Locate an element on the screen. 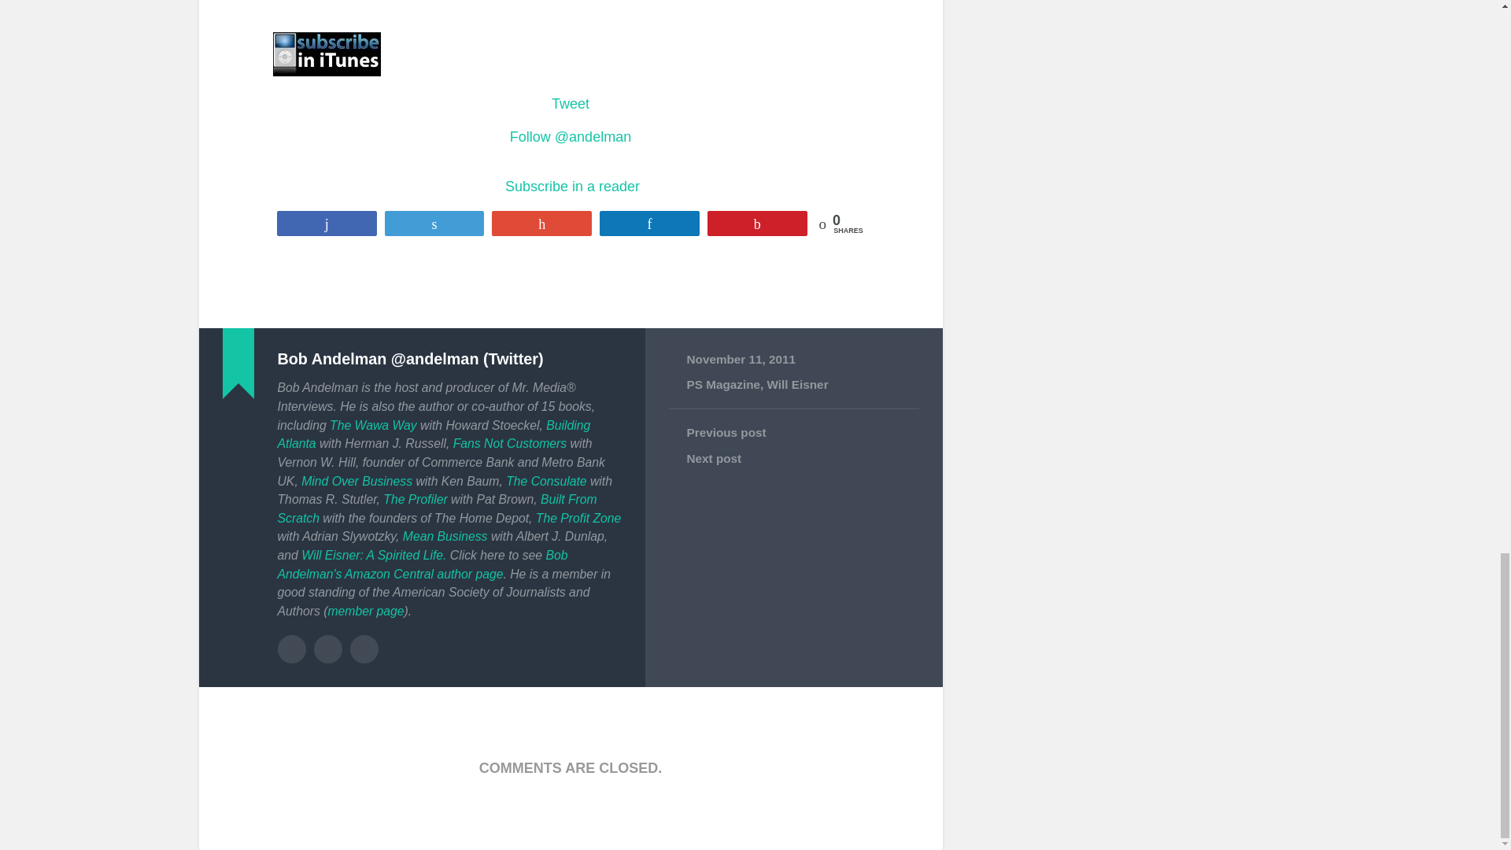 The width and height of the screenshot is (1511, 850). Author archive is located at coordinates (290, 649).